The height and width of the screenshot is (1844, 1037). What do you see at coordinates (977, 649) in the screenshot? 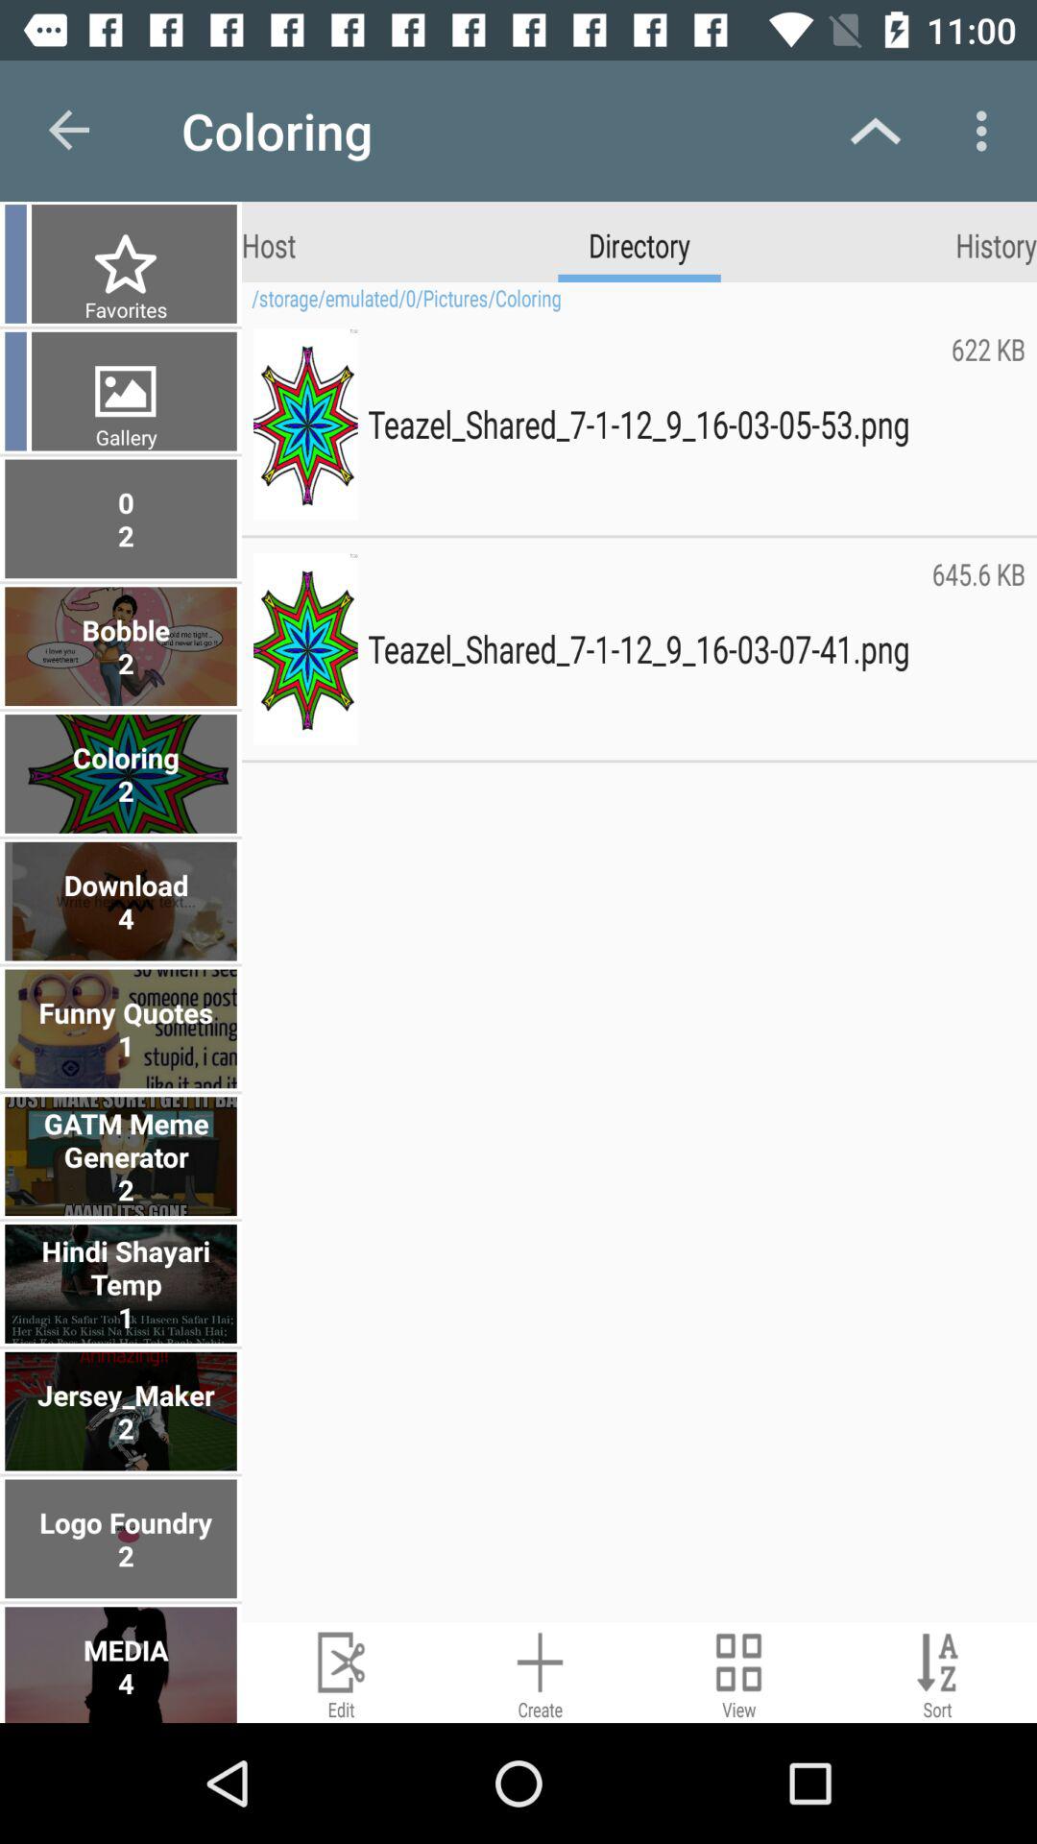
I see `jump until 645.6 kb icon` at bounding box center [977, 649].